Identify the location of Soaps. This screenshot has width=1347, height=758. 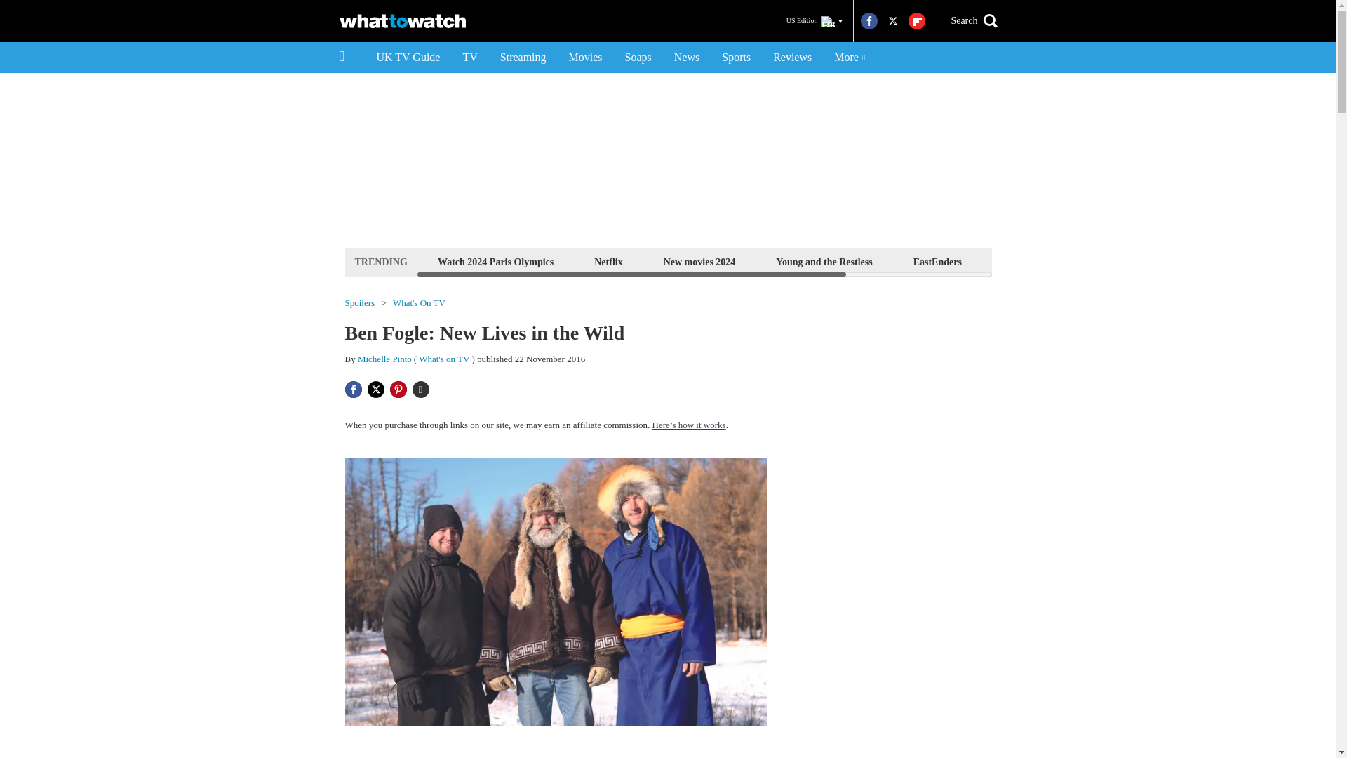
(638, 58).